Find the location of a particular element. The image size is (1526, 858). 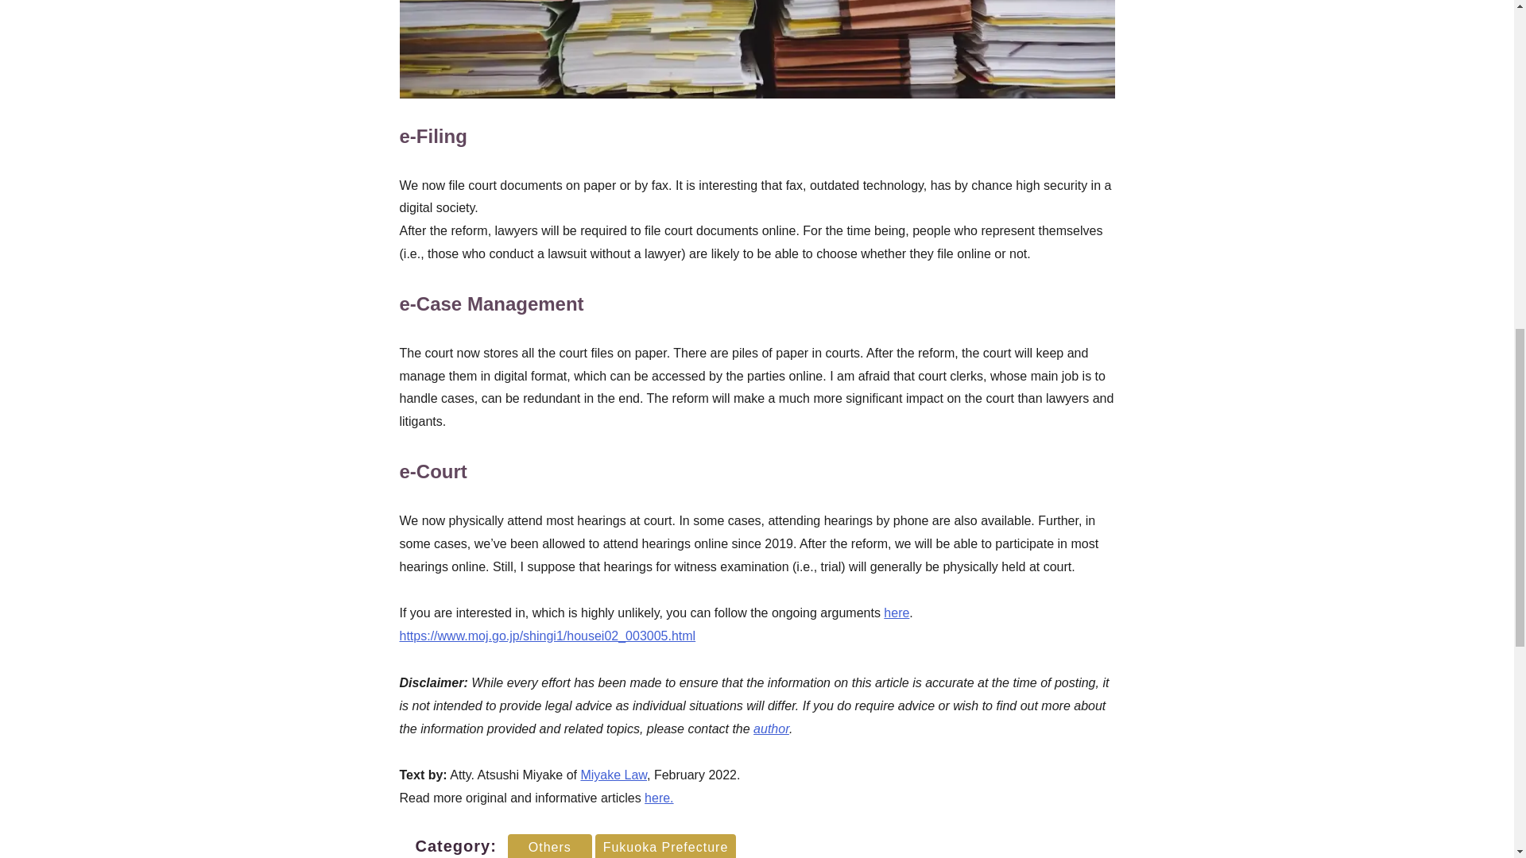

author is located at coordinates (771, 729).